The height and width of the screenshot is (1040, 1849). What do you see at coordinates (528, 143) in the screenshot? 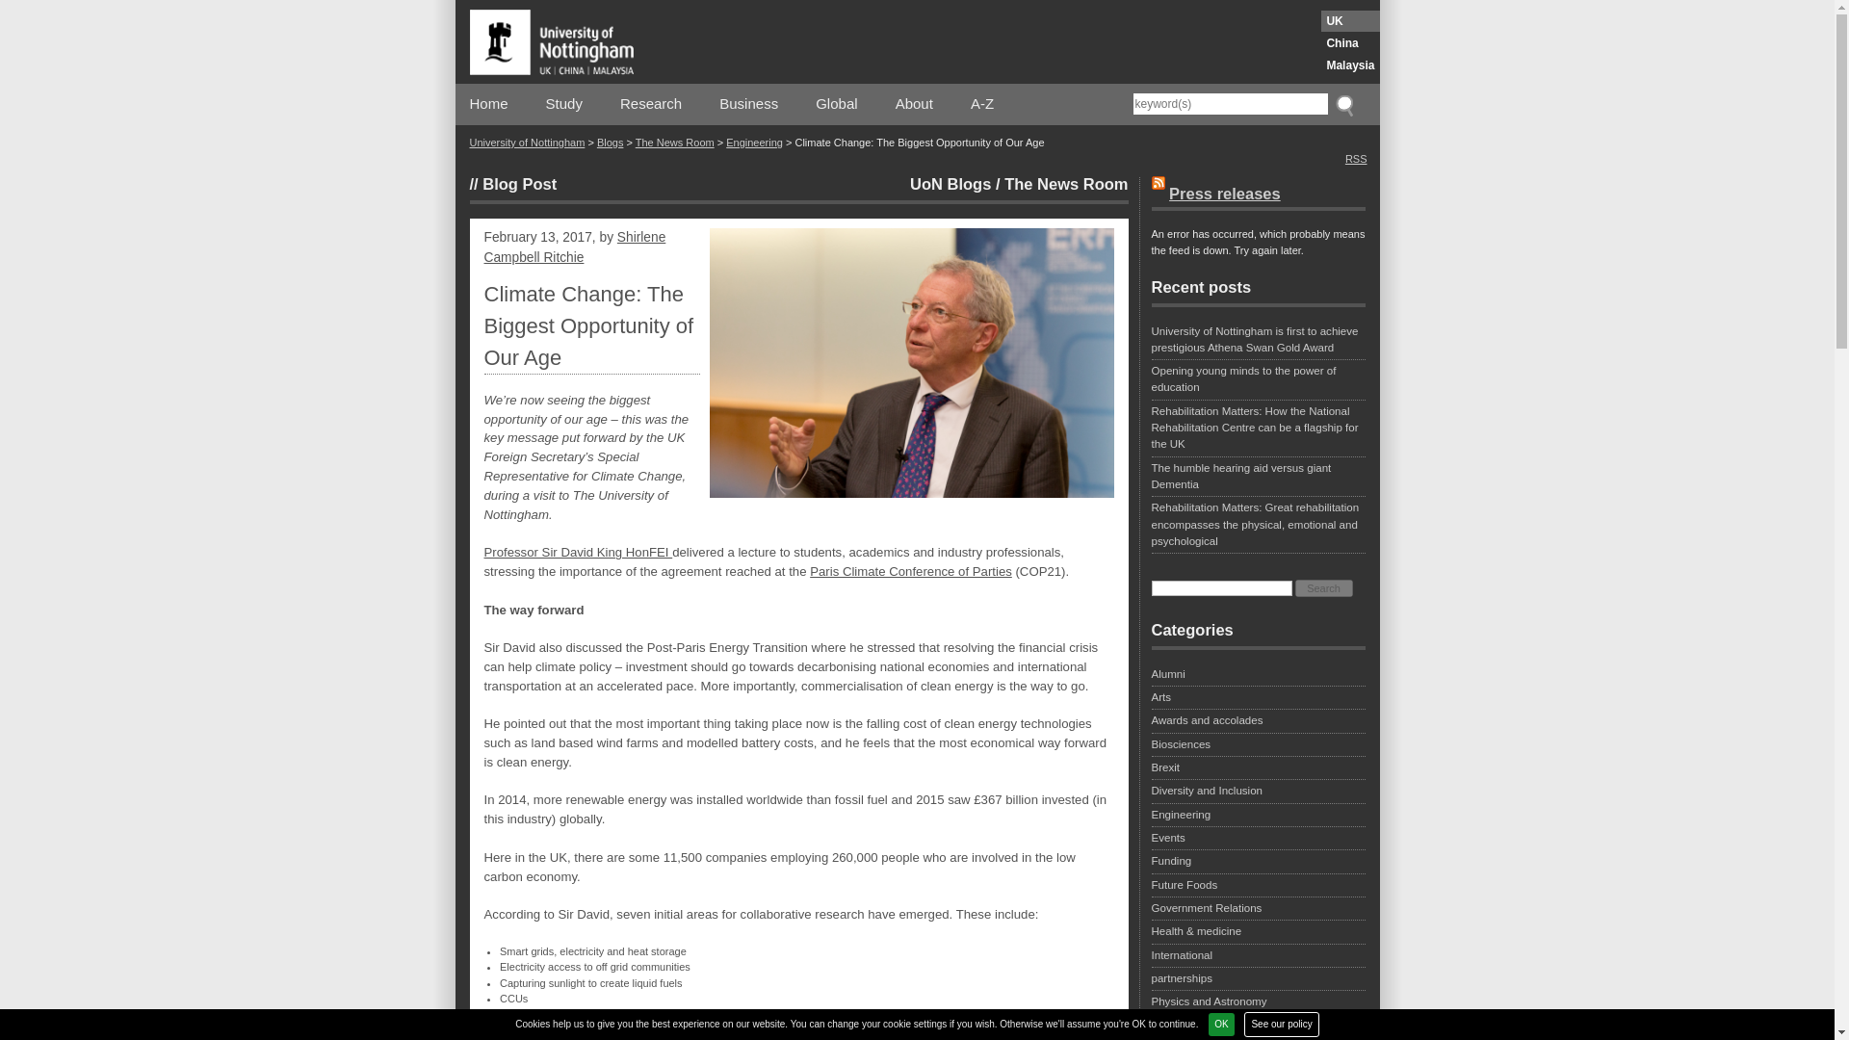
I see `University of Nottingham` at bounding box center [528, 143].